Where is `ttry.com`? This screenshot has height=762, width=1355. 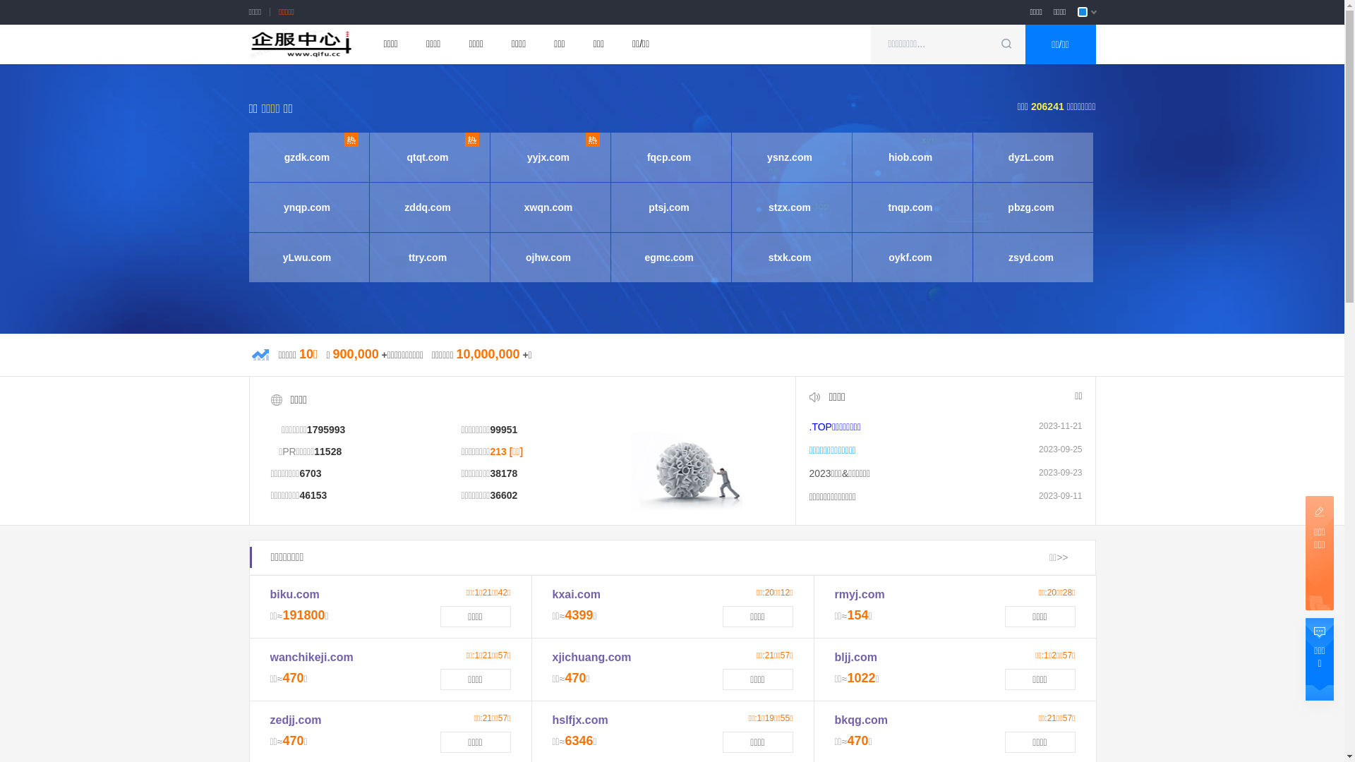
ttry.com is located at coordinates (428, 258).